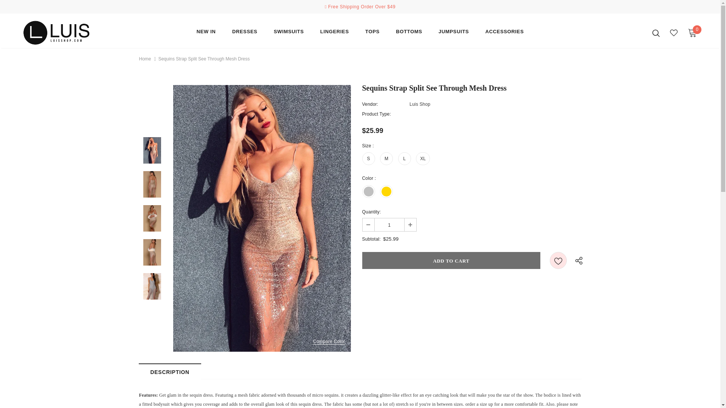  I want to click on DRESSES, so click(245, 33).